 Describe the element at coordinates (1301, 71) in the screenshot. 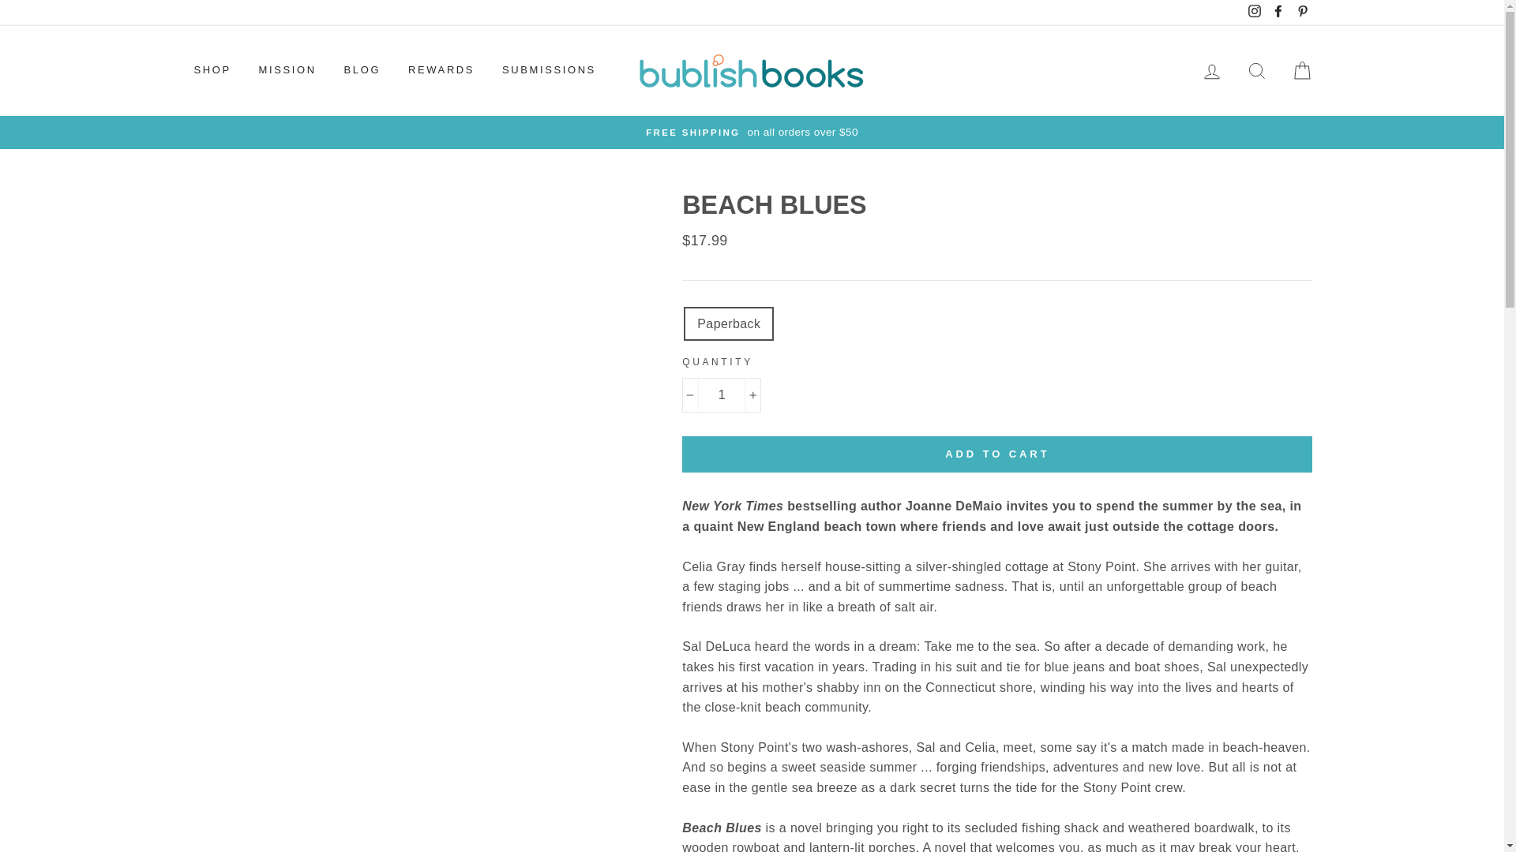

I see `CART` at that location.